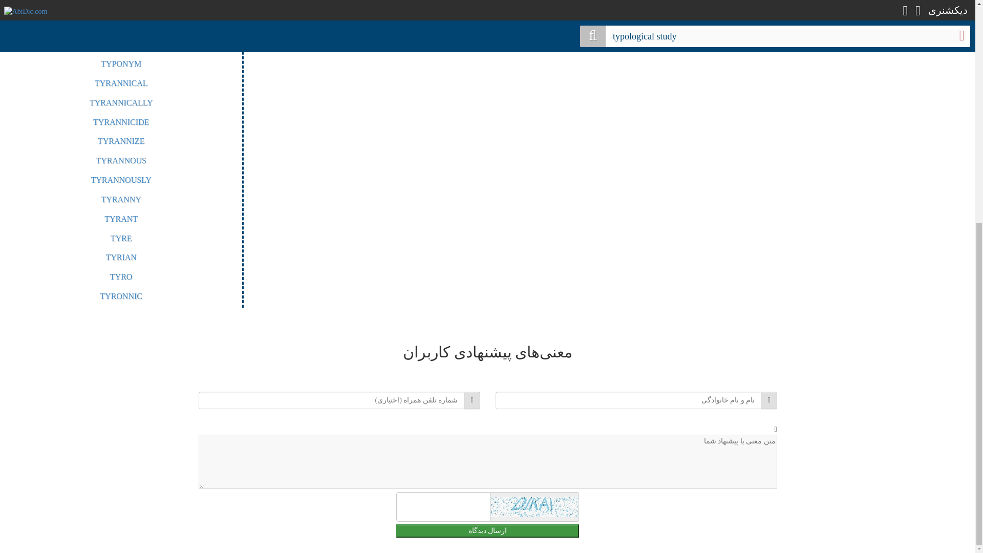  What do you see at coordinates (121, 141) in the screenshot?
I see `TYRANNIZE` at bounding box center [121, 141].